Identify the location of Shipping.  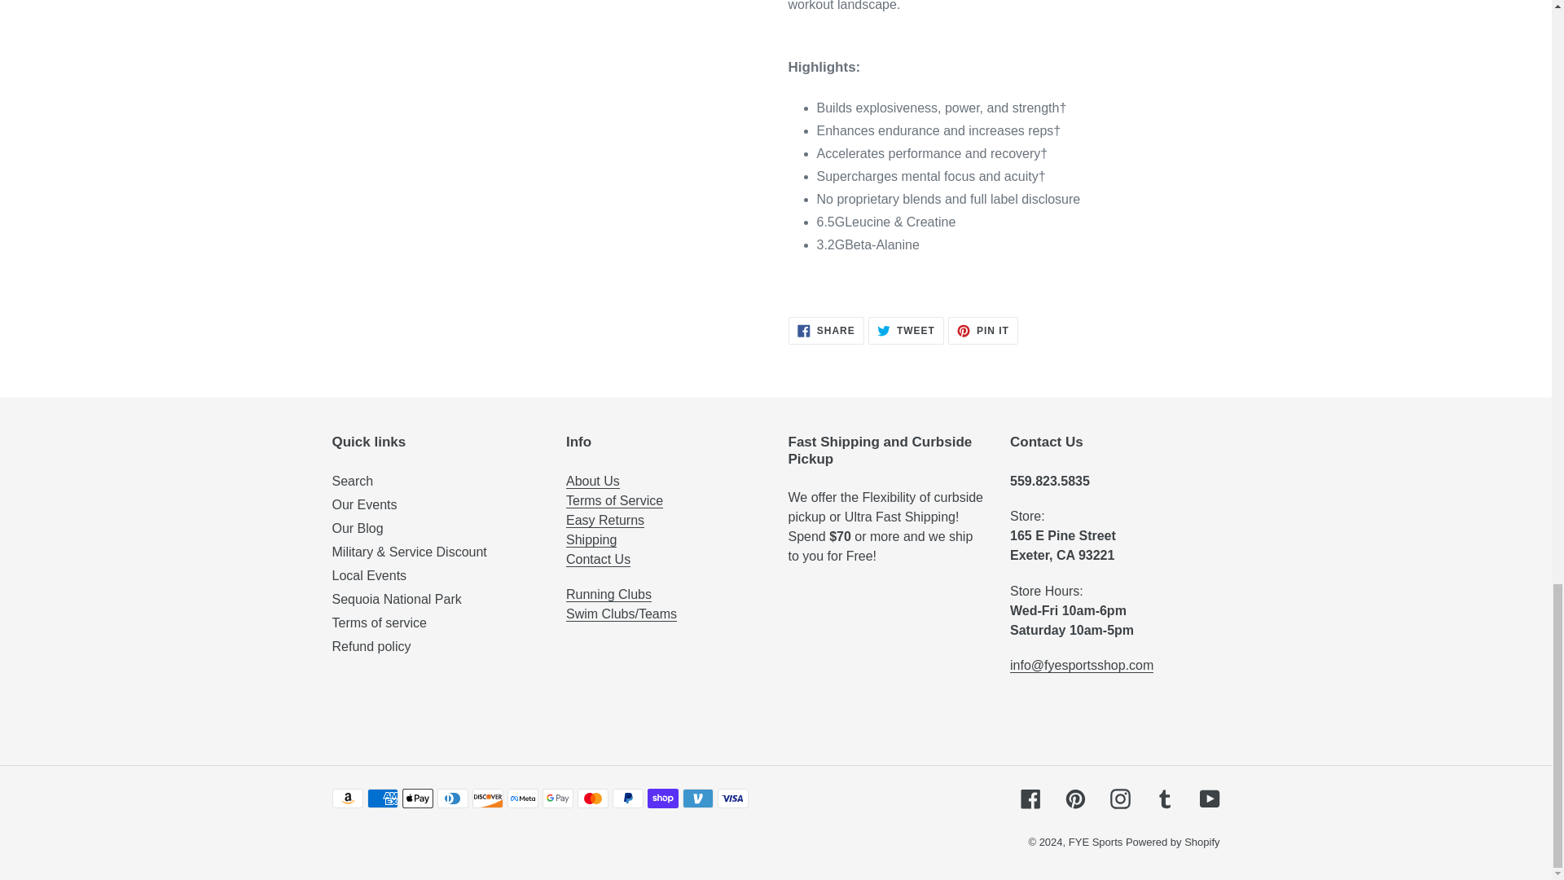
(591, 539).